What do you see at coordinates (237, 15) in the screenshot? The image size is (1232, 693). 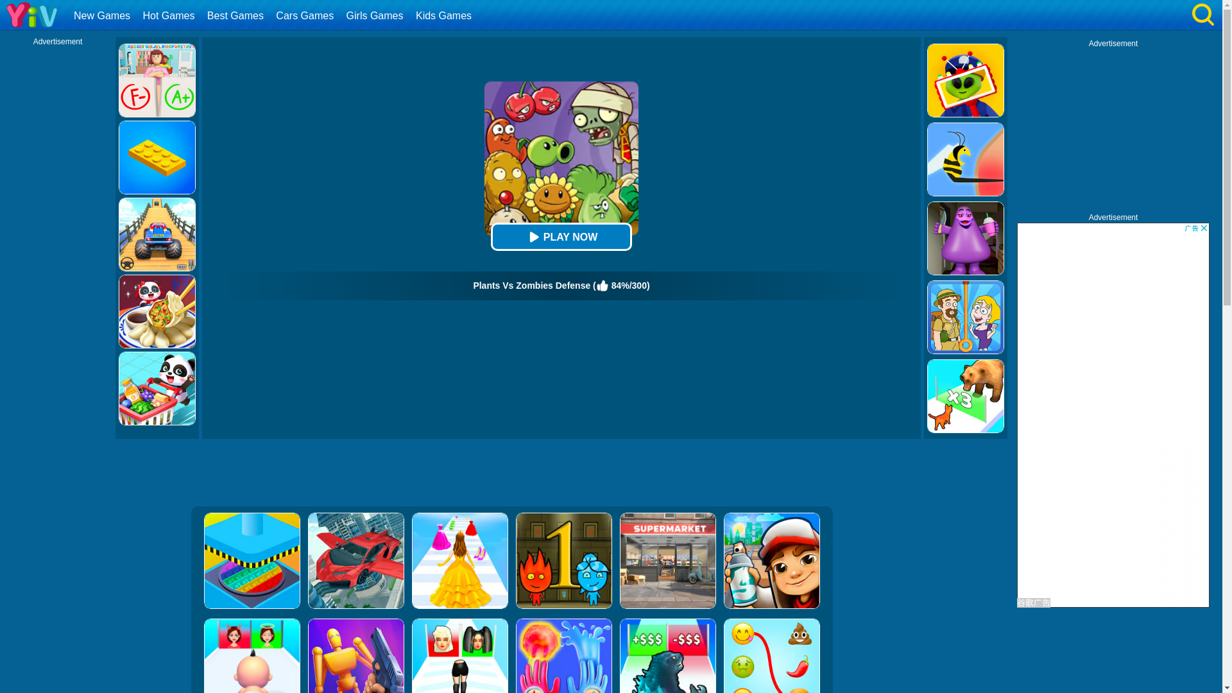 I see `Best Games` at bounding box center [237, 15].